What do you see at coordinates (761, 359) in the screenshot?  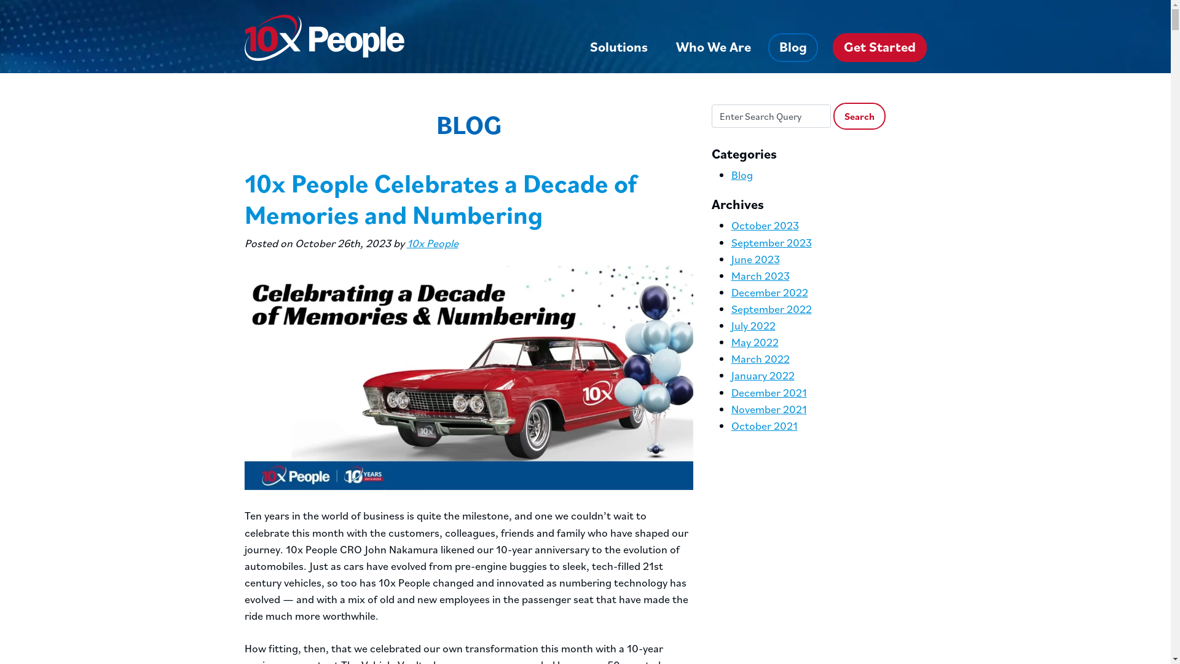 I see `March 2022` at bounding box center [761, 359].